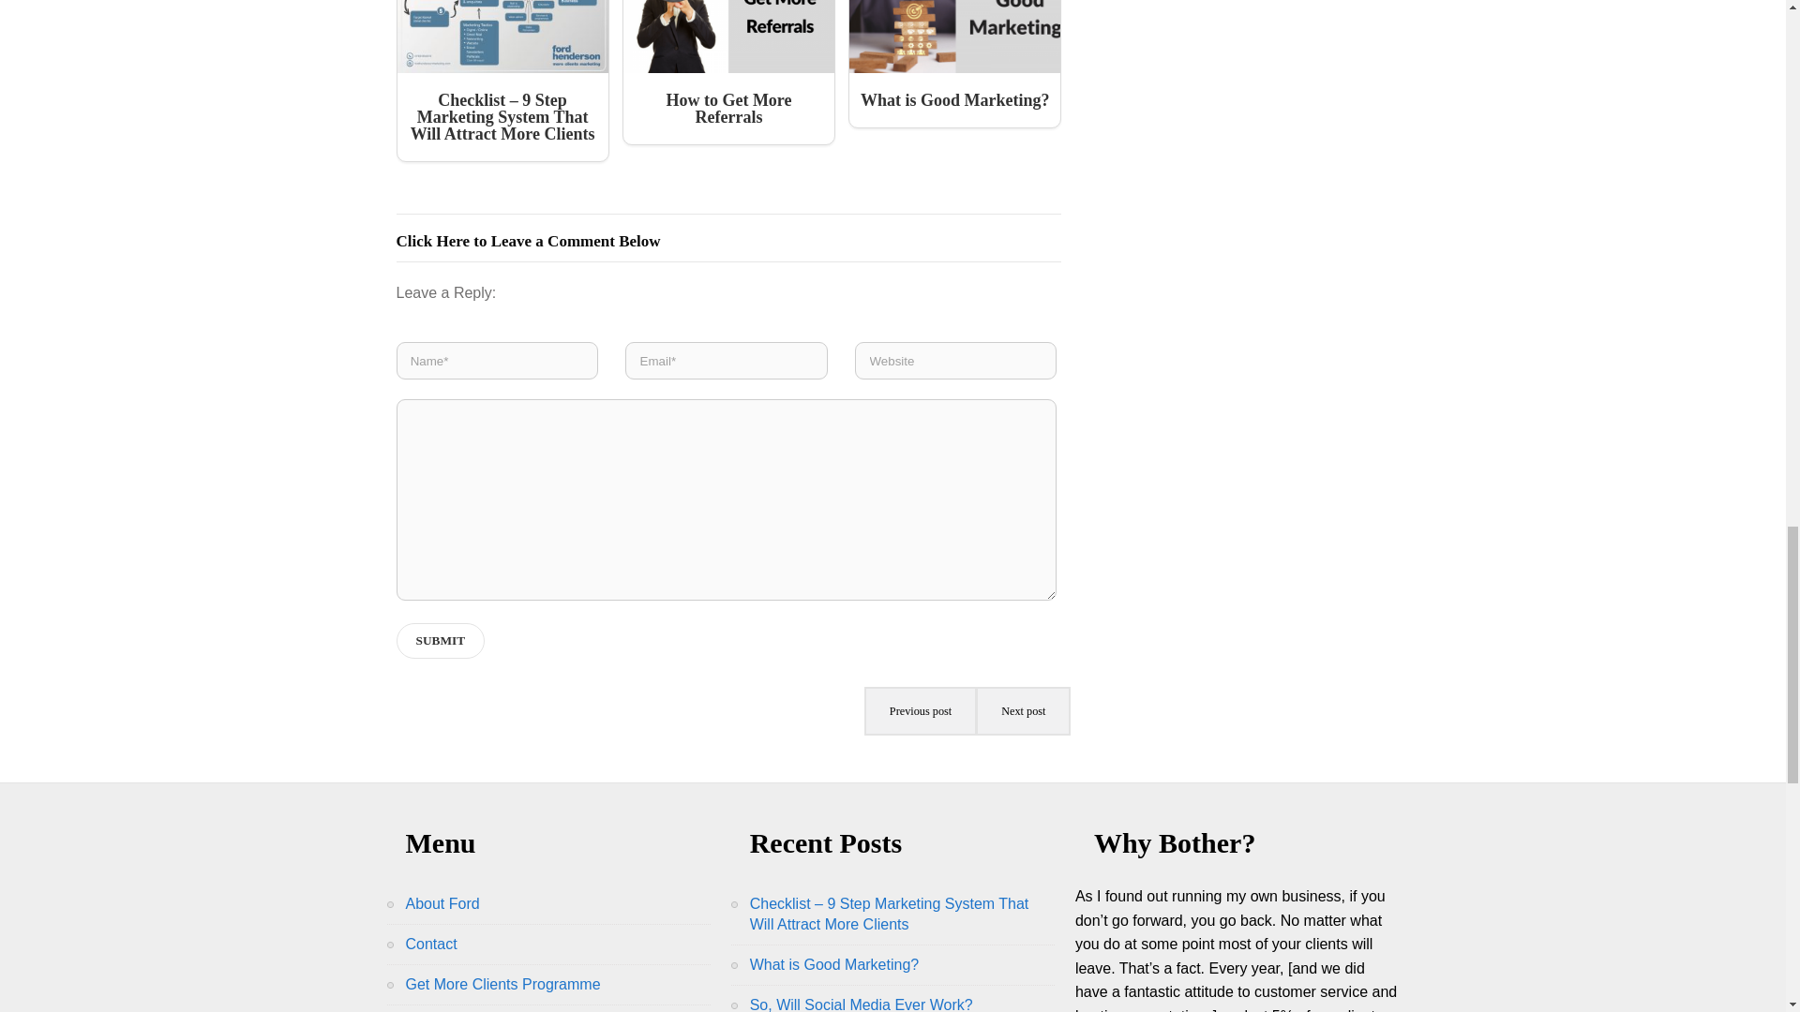  Describe the element at coordinates (502, 984) in the screenshot. I see `Get More Clients Programme` at that location.